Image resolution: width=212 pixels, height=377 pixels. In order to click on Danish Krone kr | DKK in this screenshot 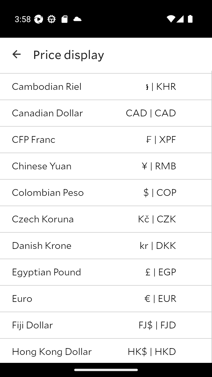, I will do `click(106, 246)`.